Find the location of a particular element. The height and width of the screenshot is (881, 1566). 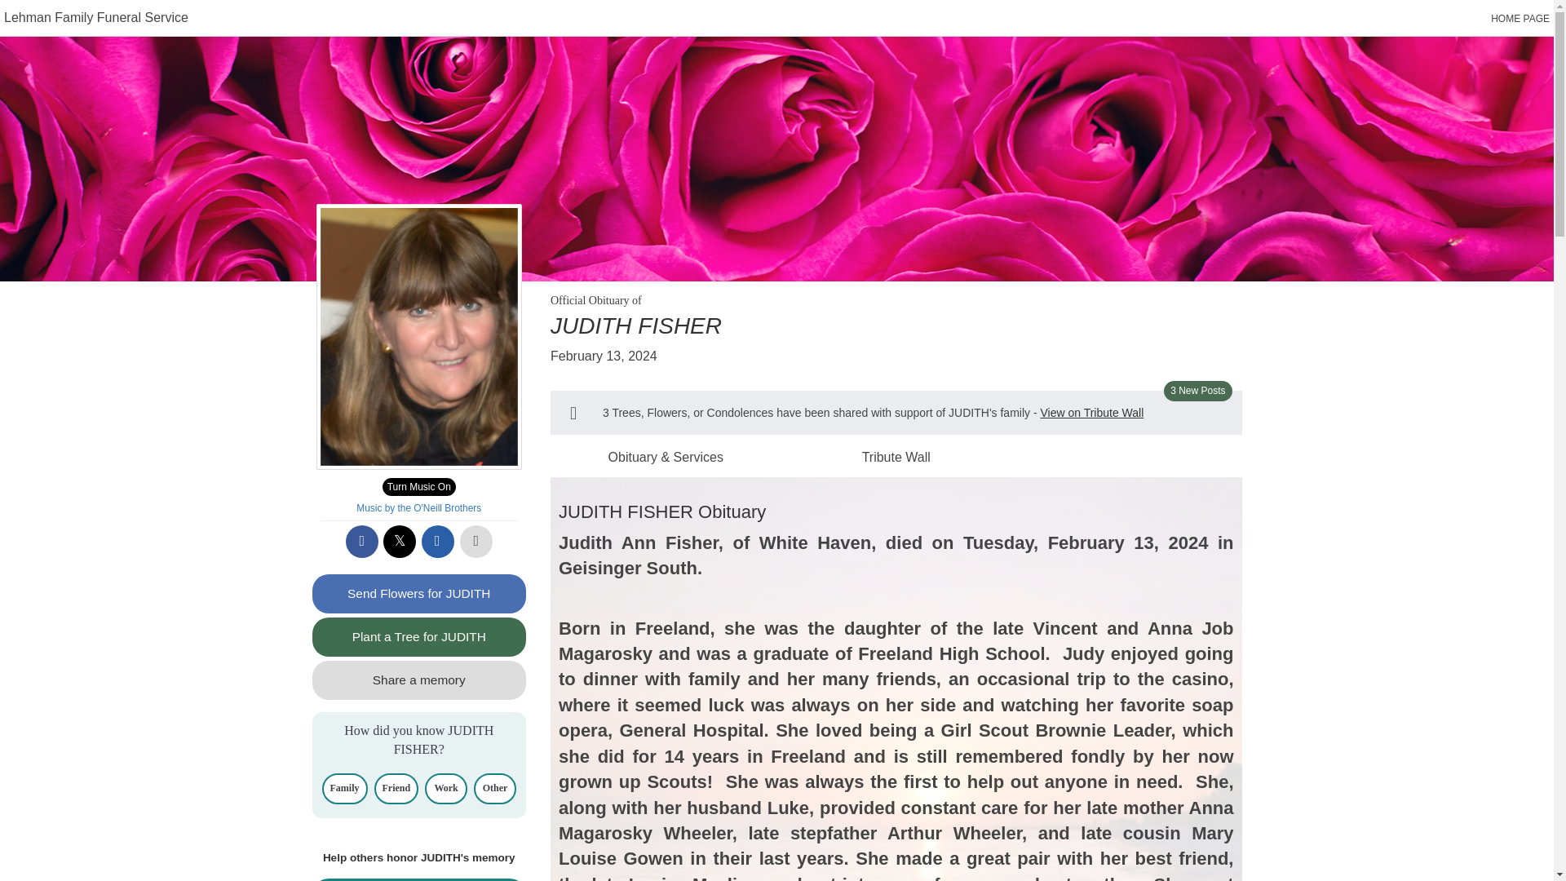

Lehman Family Funeral Service is located at coordinates (96, 17).